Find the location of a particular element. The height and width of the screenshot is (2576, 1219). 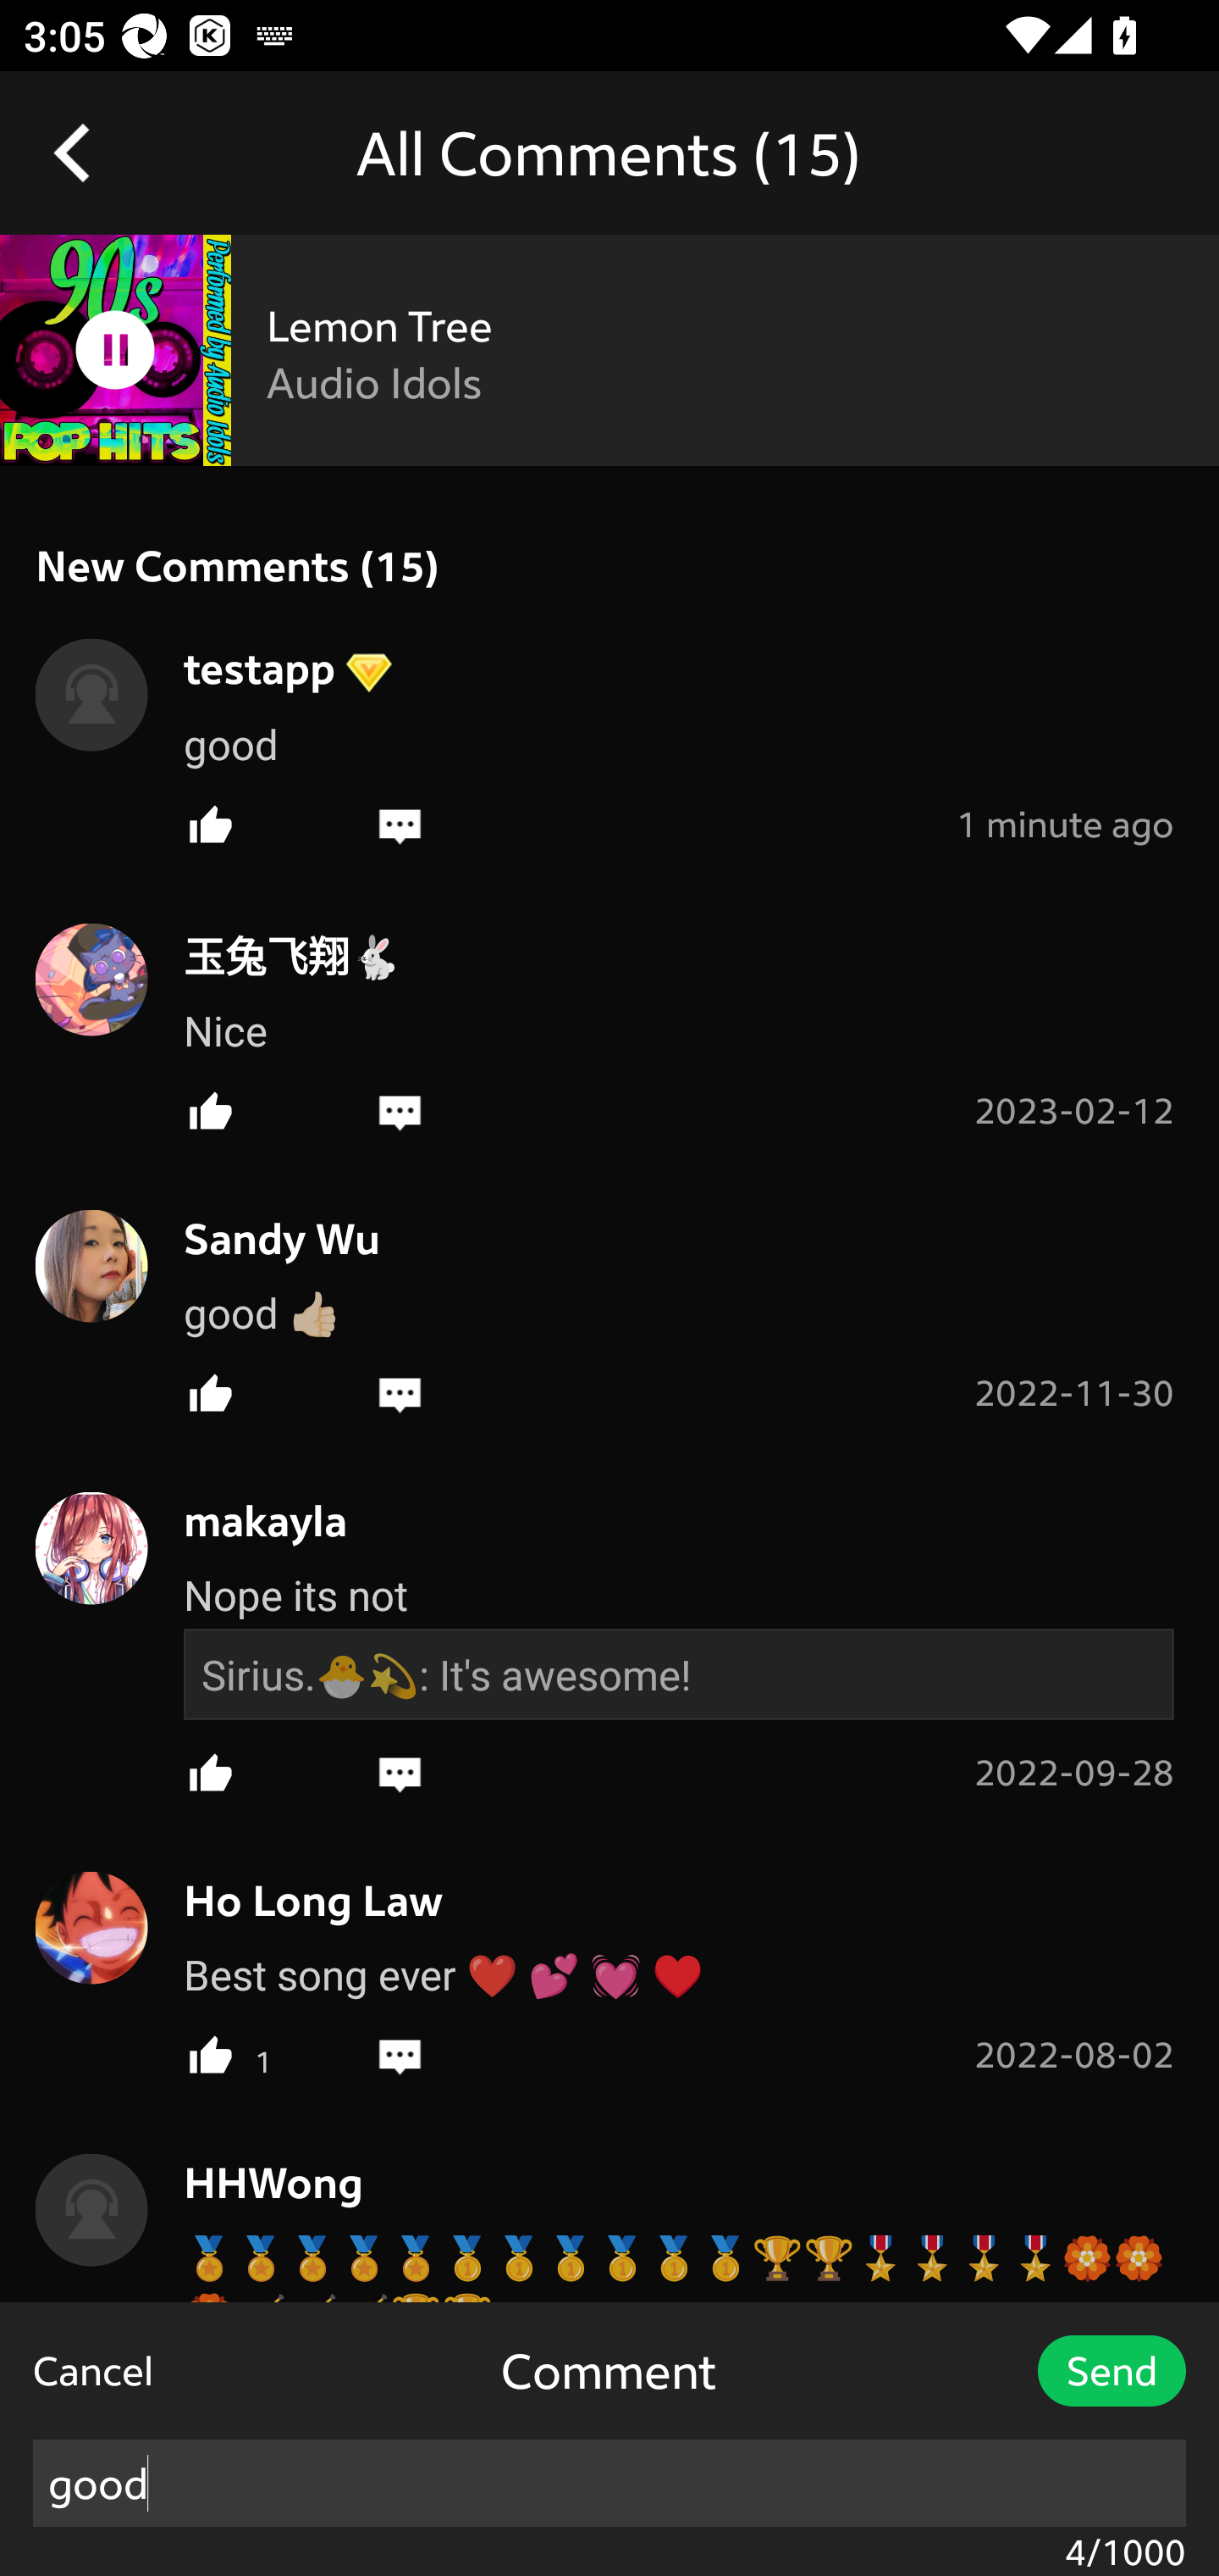

testapp is located at coordinates (242, 666).